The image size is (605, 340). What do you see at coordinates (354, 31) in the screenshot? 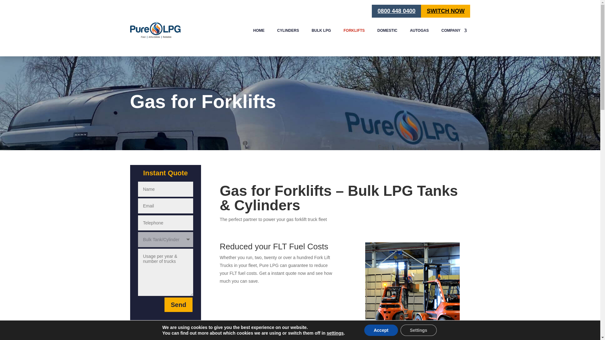
I see `FORKLIFTS` at bounding box center [354, 31].